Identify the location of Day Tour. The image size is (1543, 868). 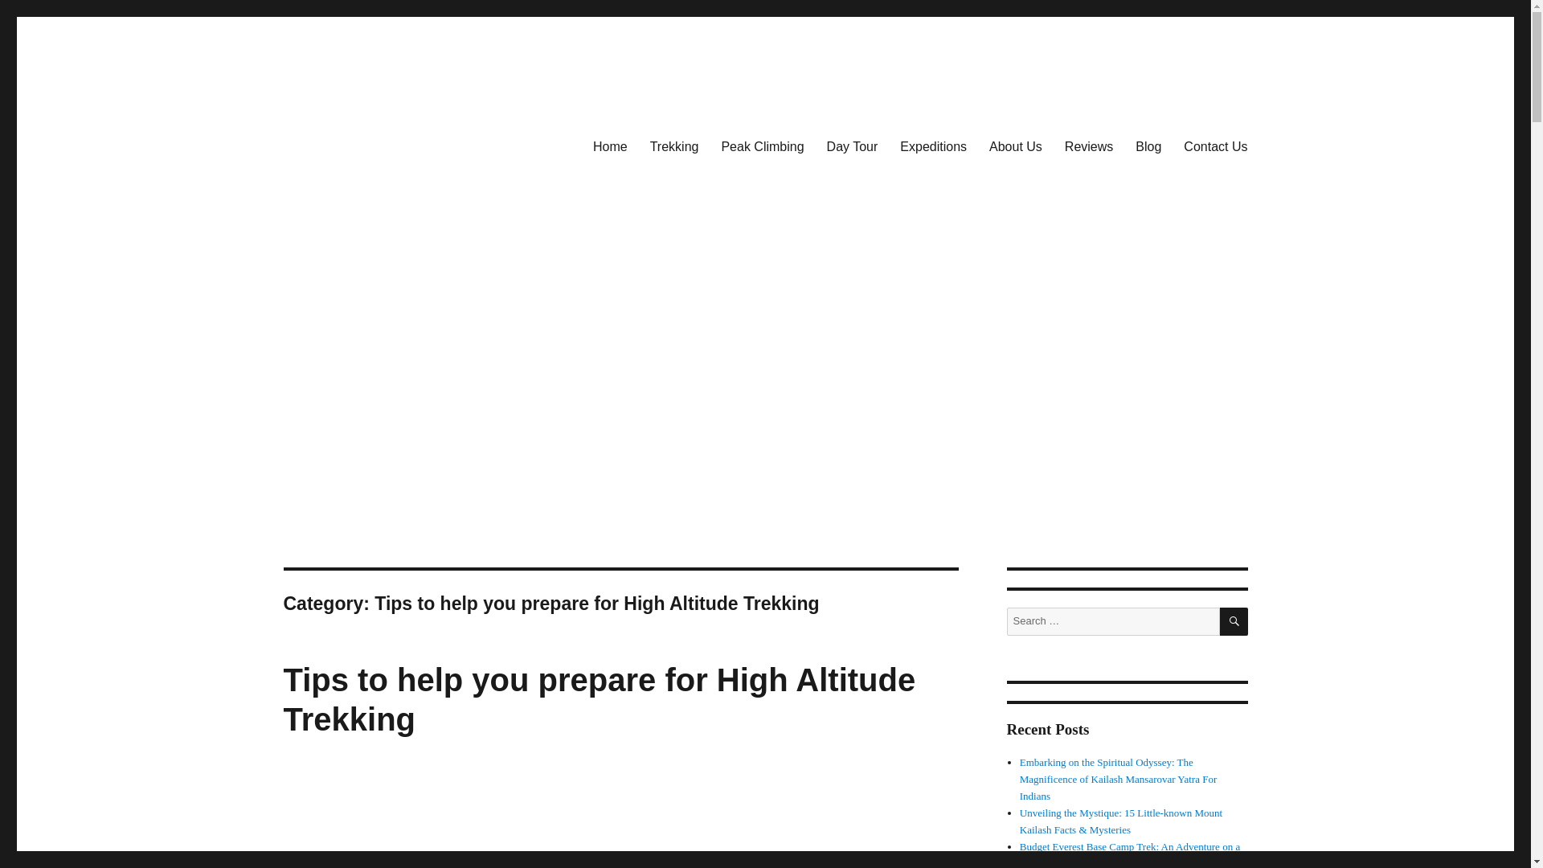
(853, 147).